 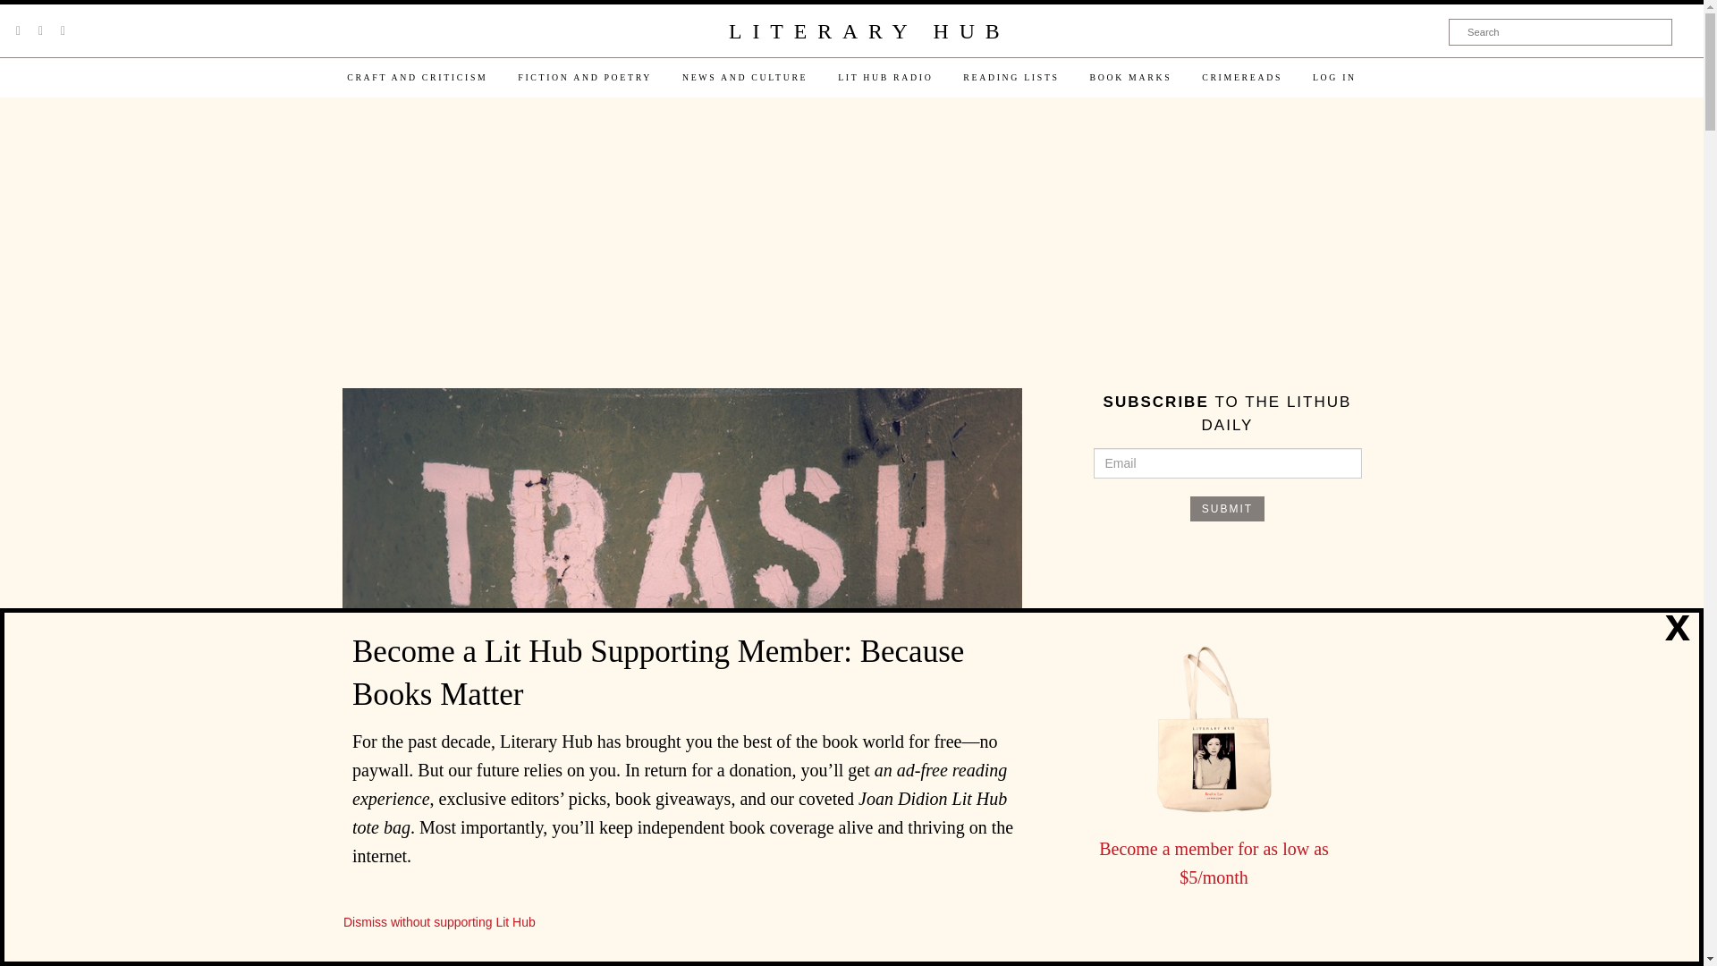 I want to click on Search, so click(x=1561, y=31).